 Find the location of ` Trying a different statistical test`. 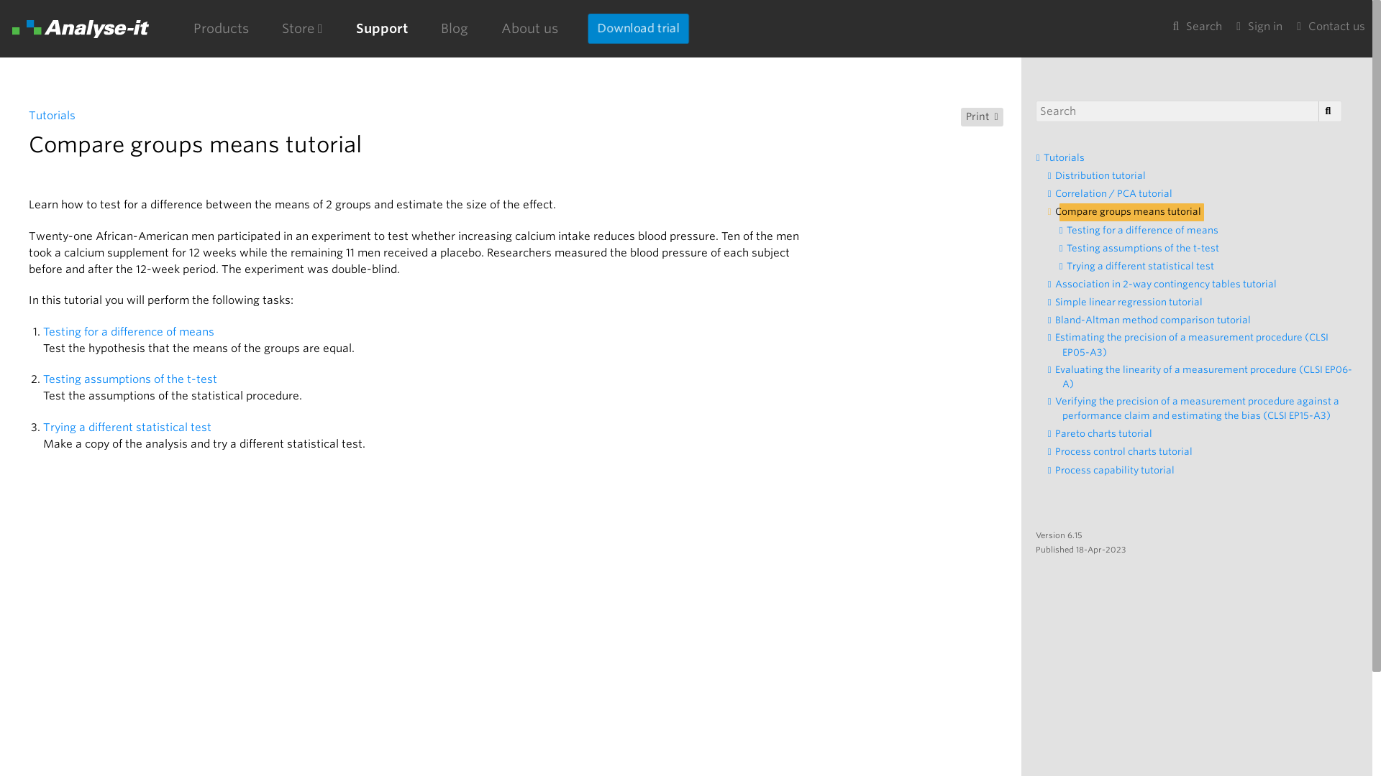

 Trying a different statistical test is located at coordinates (1144, 266).